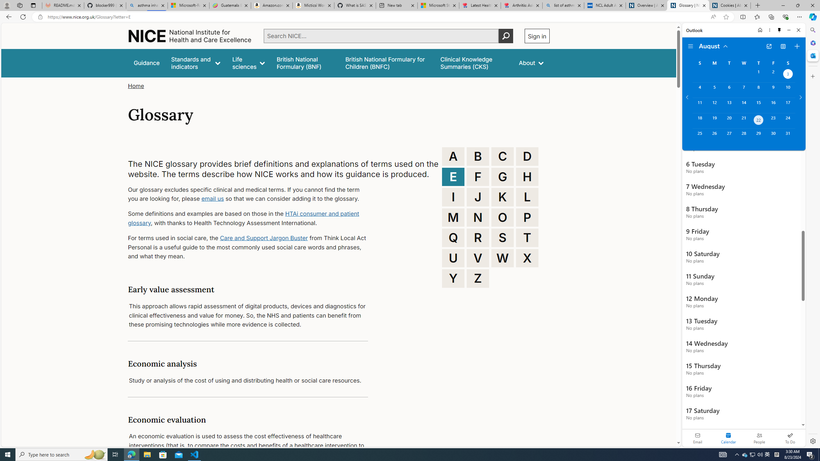 This screenshot has height=461, width=820. I want to click on Close Customize pane, so click(812, 76).